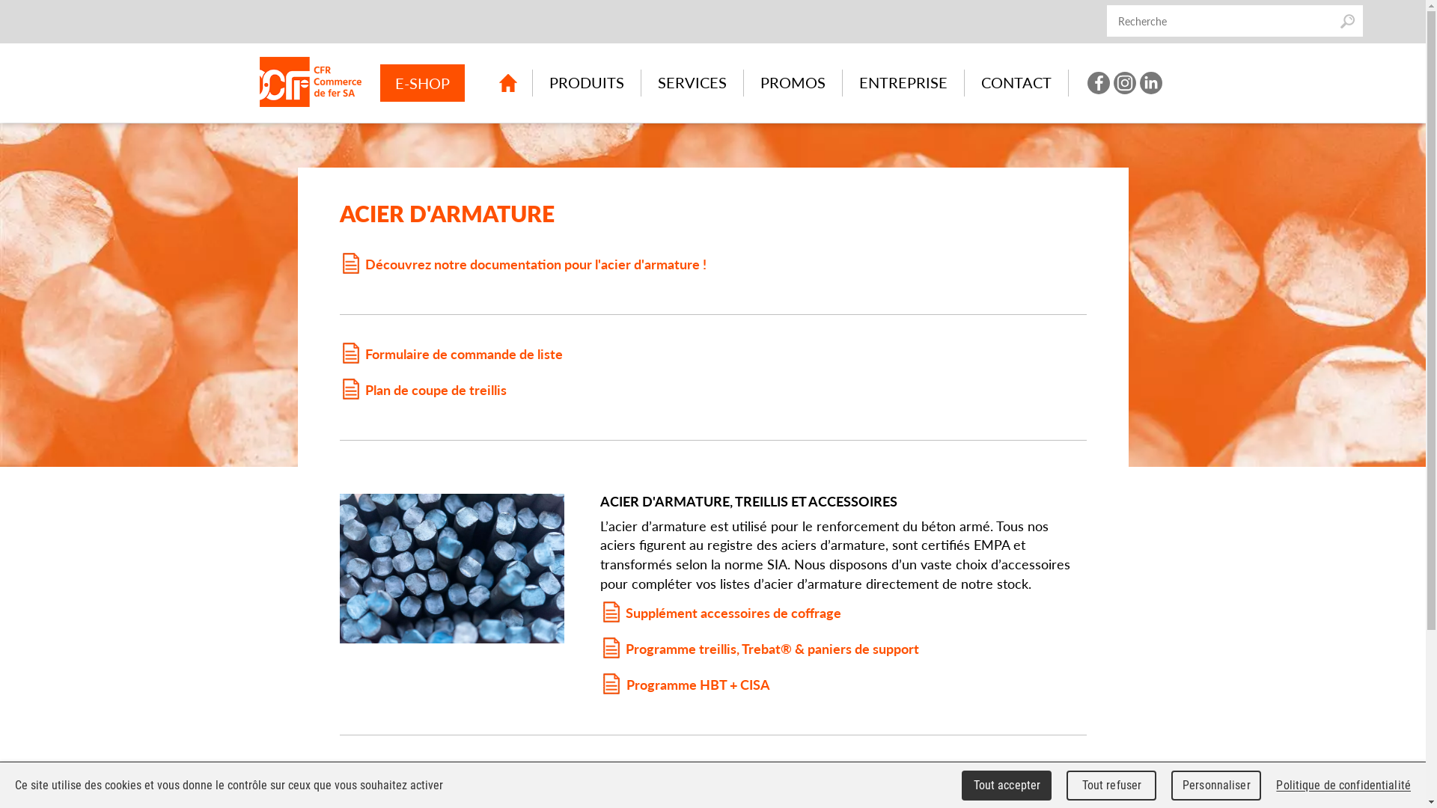  Describe the element at coordinates (1016, 83) in the screenshot. I see `CONTACT` at that location.